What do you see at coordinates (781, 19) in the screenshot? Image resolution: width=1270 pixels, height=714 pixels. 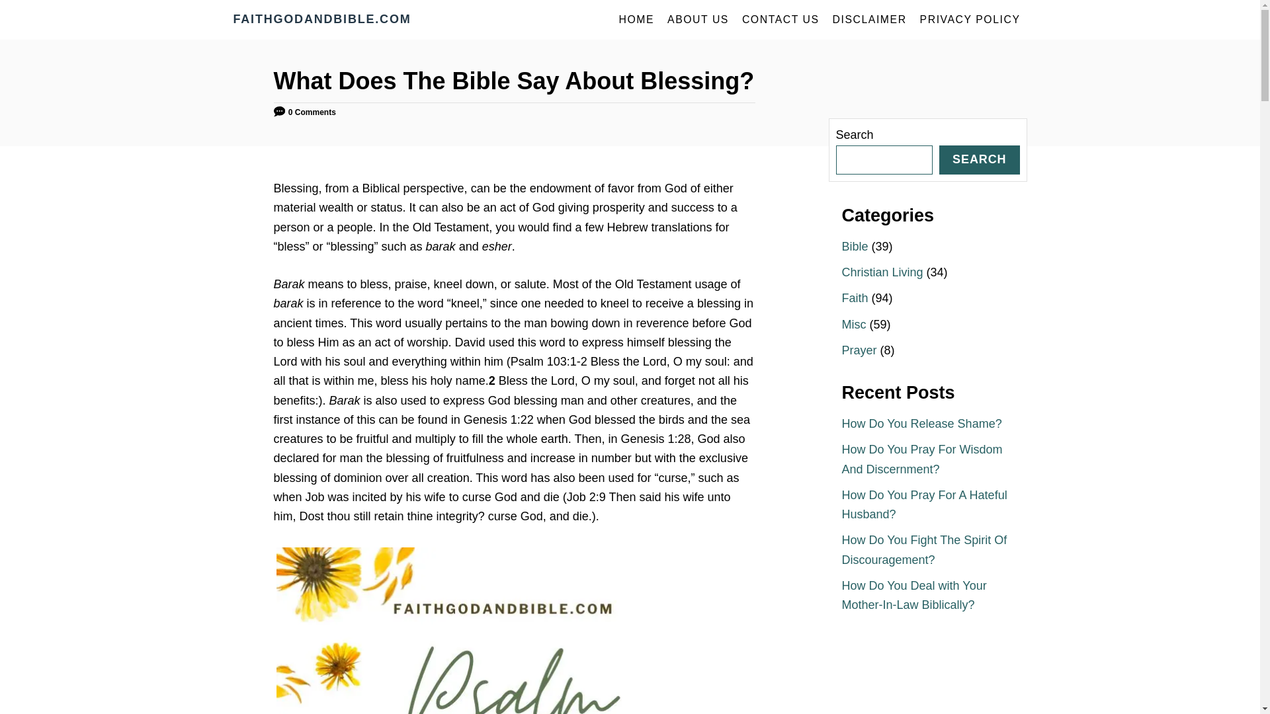 I see `CONTACT US` at bounding box center [781, 19].